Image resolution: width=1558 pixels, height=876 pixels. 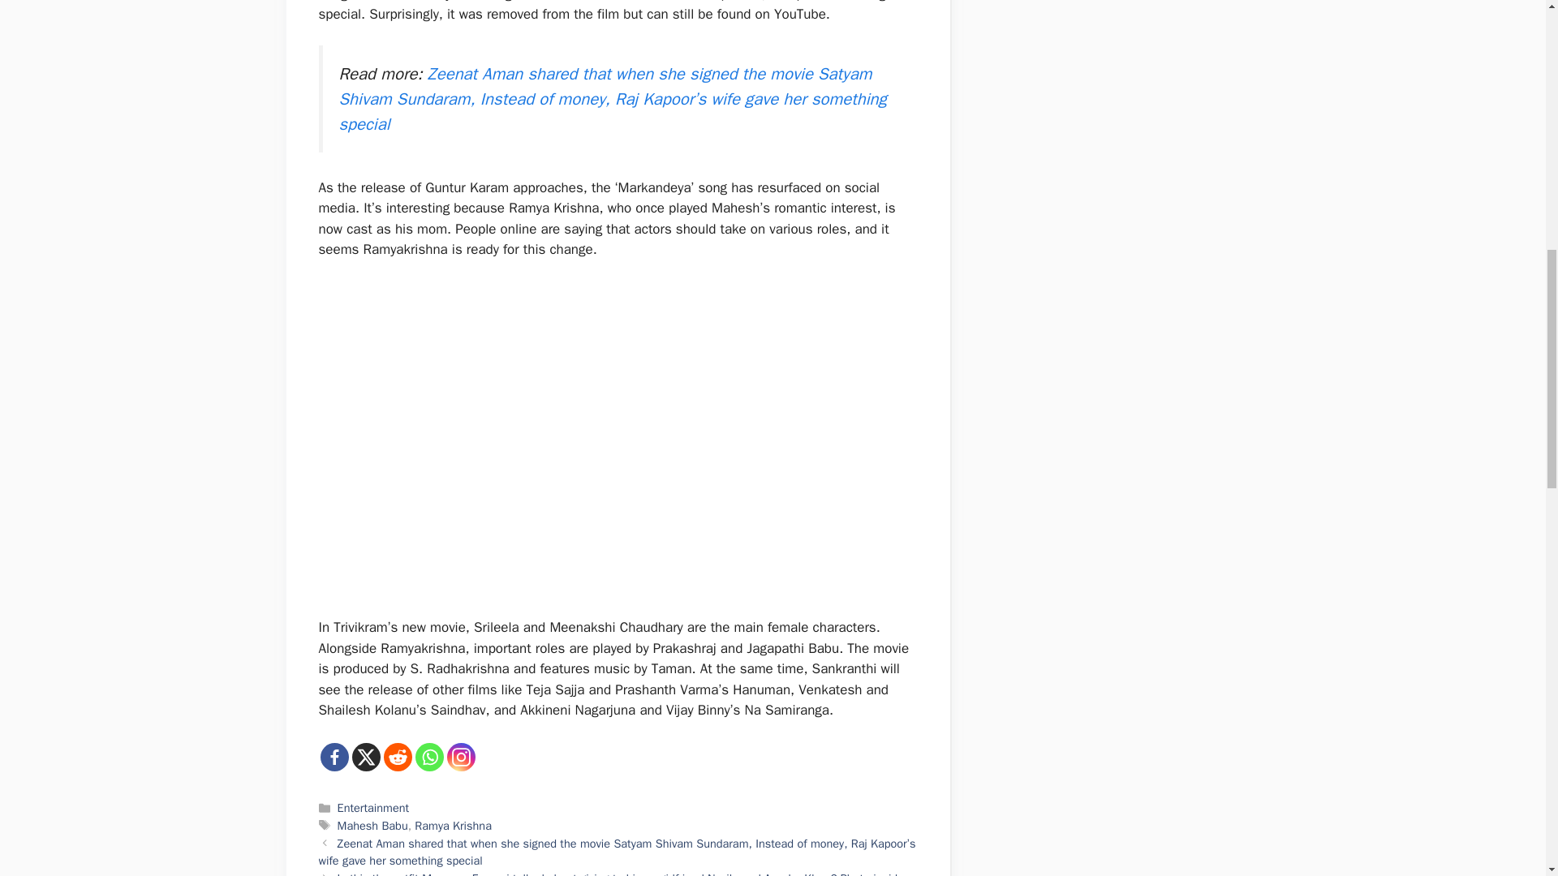 I want to click on Whatsapp, so click(x=430, y=757).